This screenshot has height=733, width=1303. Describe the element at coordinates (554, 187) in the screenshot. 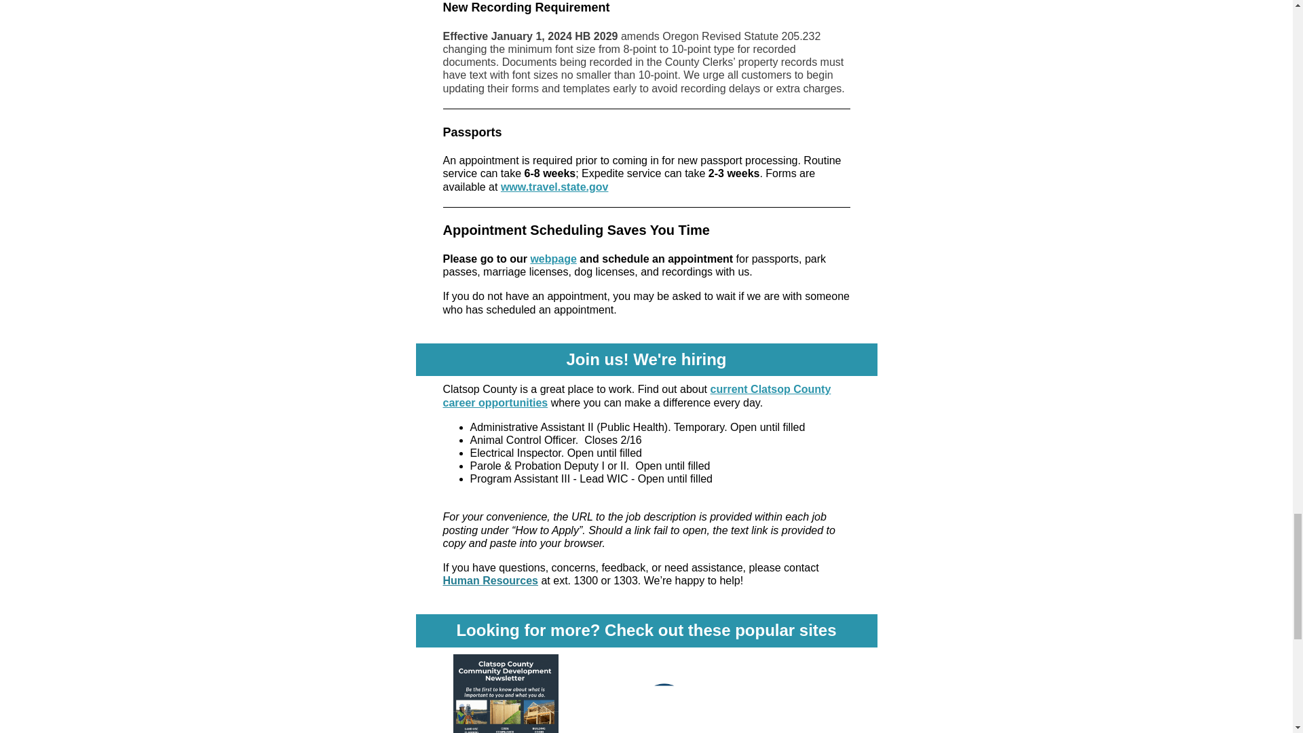

I see `www.travel.state.gov` at that location.